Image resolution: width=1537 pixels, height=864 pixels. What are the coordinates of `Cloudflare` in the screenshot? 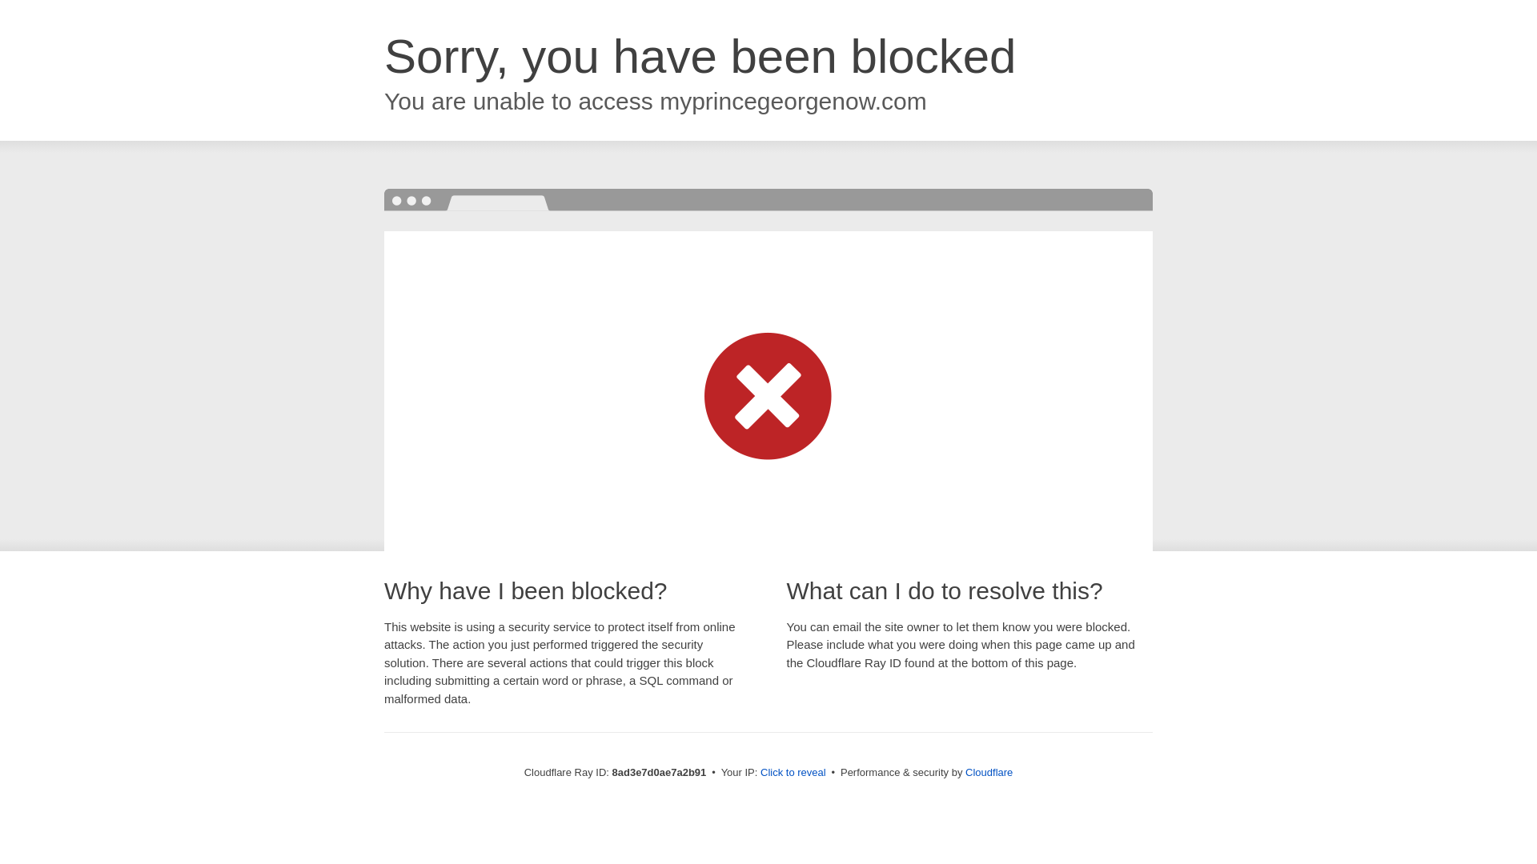 It's located at (989, 772).